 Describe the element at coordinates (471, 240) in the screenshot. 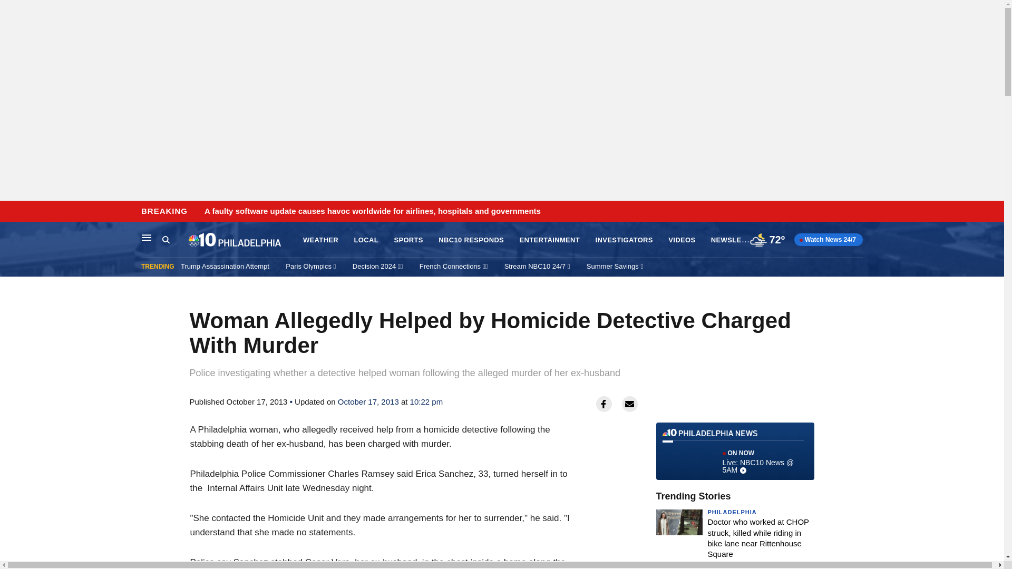

I see `NBC10 RESPONDS` at that location.